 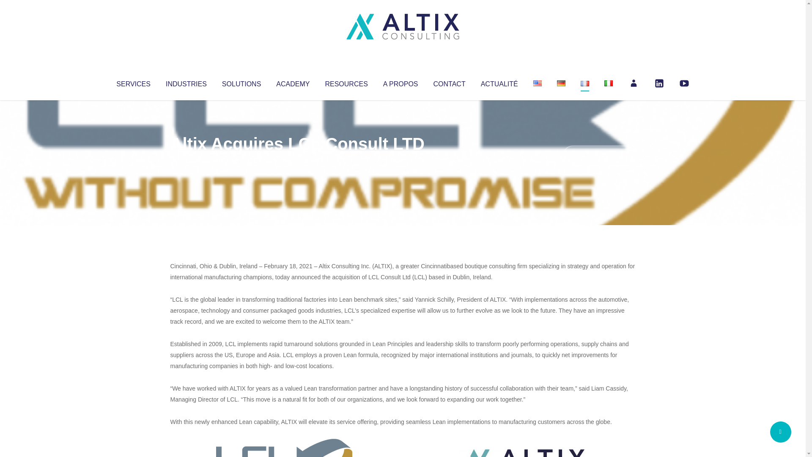 I want to click on RESOURCES, so click(x=346, y=82).